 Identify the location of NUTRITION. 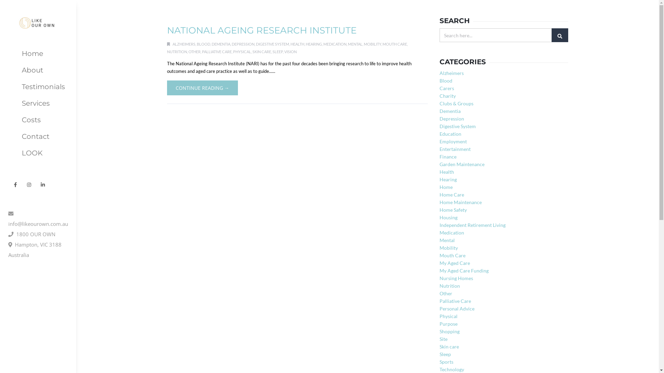
(177, 51).